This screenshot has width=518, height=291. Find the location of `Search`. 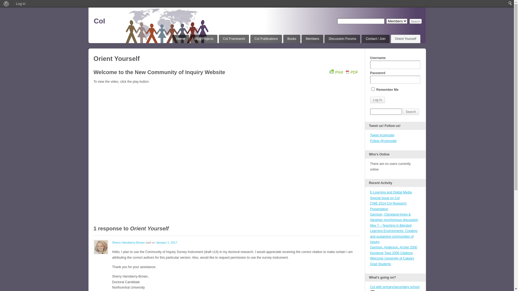

Search is located at coordinates (6, 4).